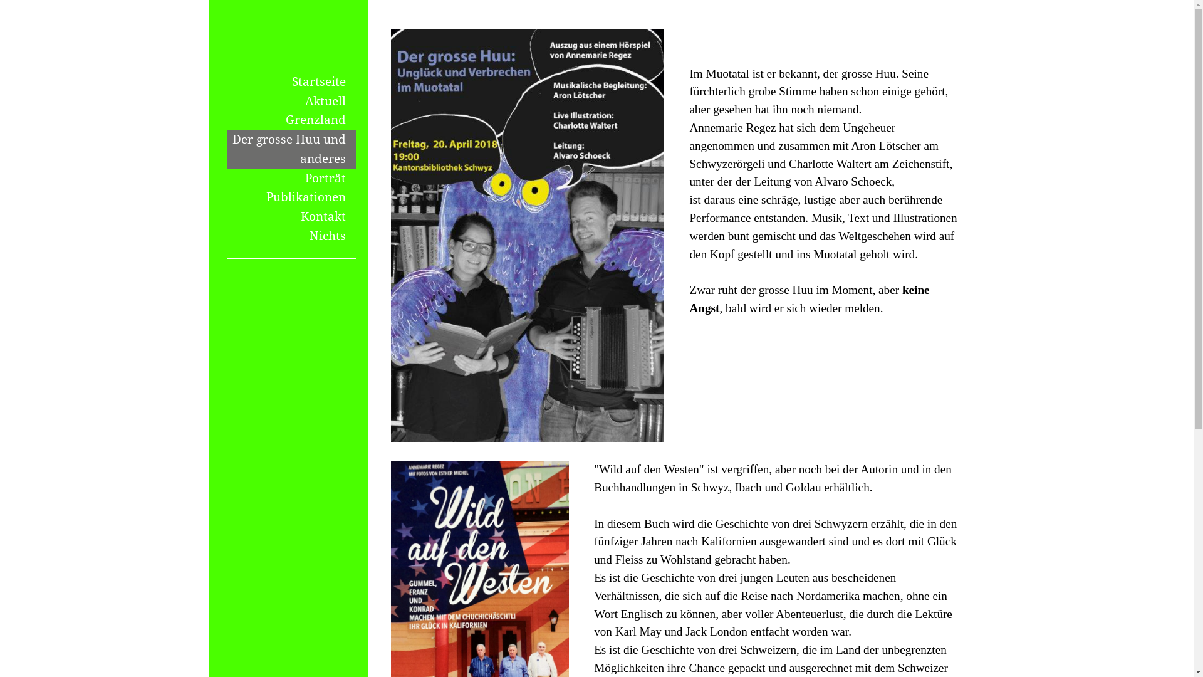 The width and height of the screenshot is (1203, 677). I want to click on Startseite, so click(291, 83).